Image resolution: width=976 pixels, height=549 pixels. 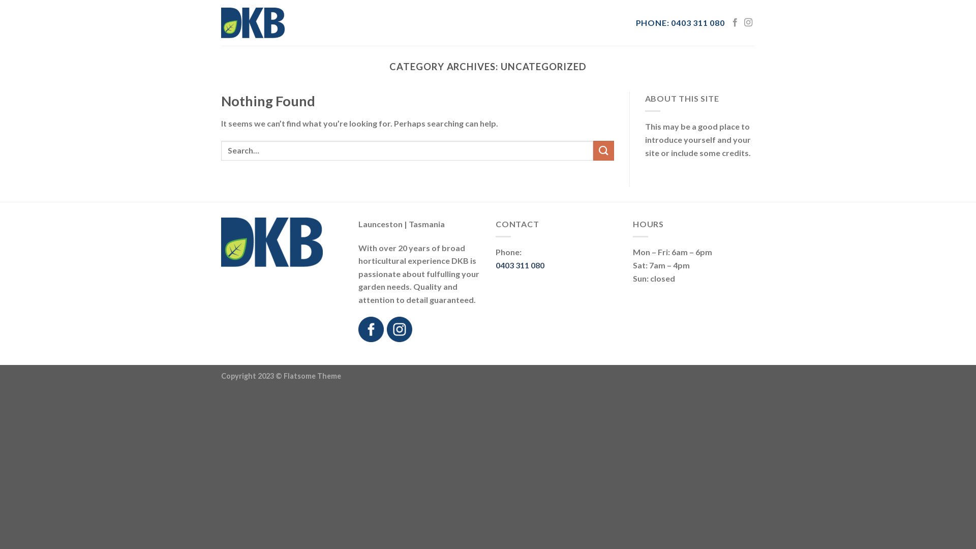 I want to click on Follow on Instagram, so click(x=748, y=23).